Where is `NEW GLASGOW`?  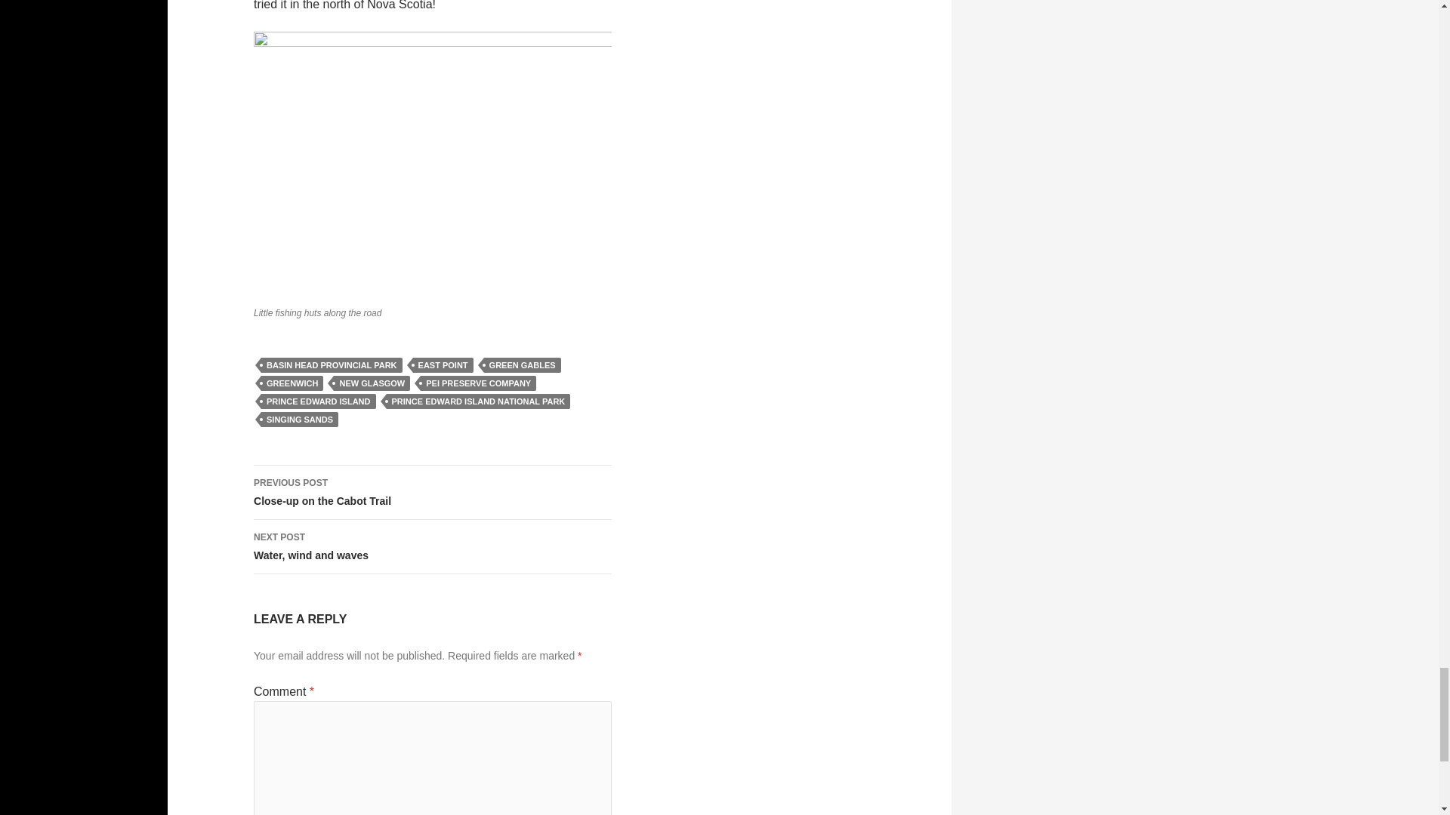
NEW GLASGOW is located at coordinates (433, 547).